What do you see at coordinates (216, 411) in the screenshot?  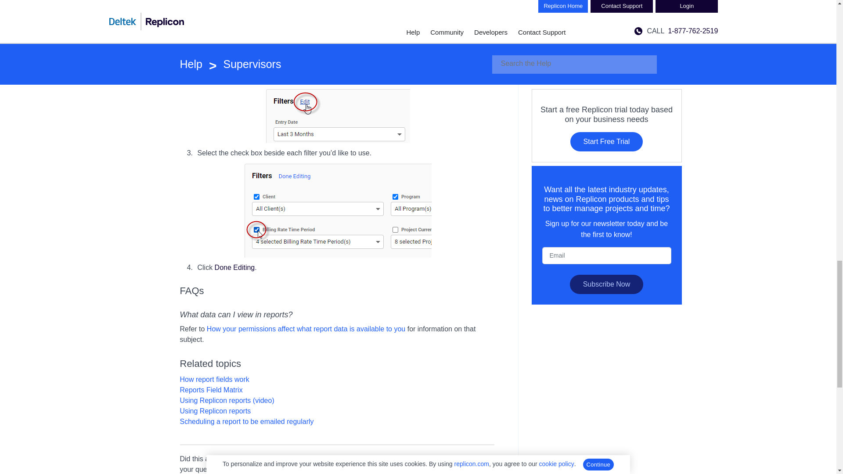 I see `Using Replicon reports` at bounding box center [216, 411].